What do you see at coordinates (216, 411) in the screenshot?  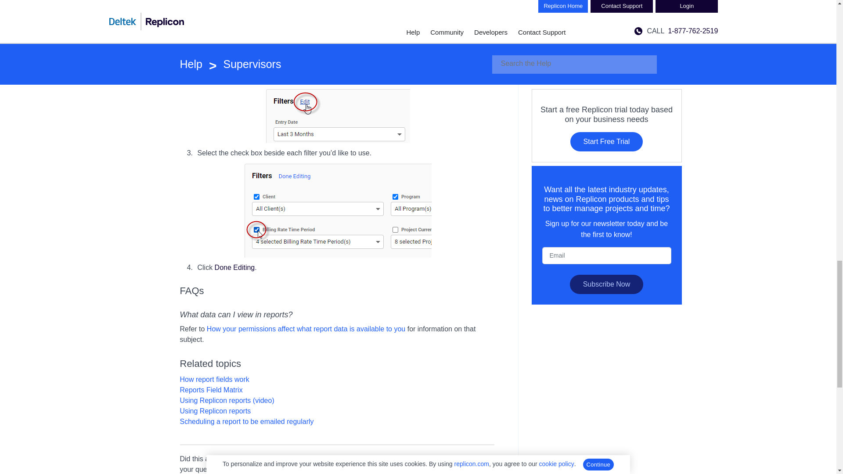 I see `Using Replicon reports` at bounding box center [216, 411].